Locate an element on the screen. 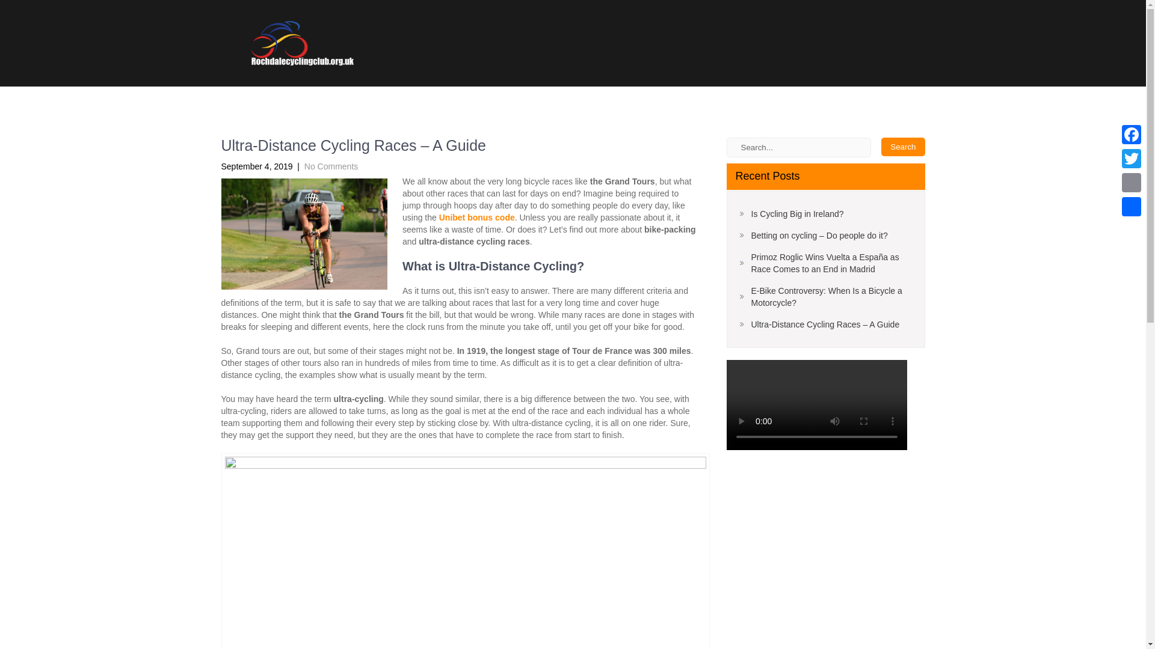  No Comments is located at coordinates (331, 166).